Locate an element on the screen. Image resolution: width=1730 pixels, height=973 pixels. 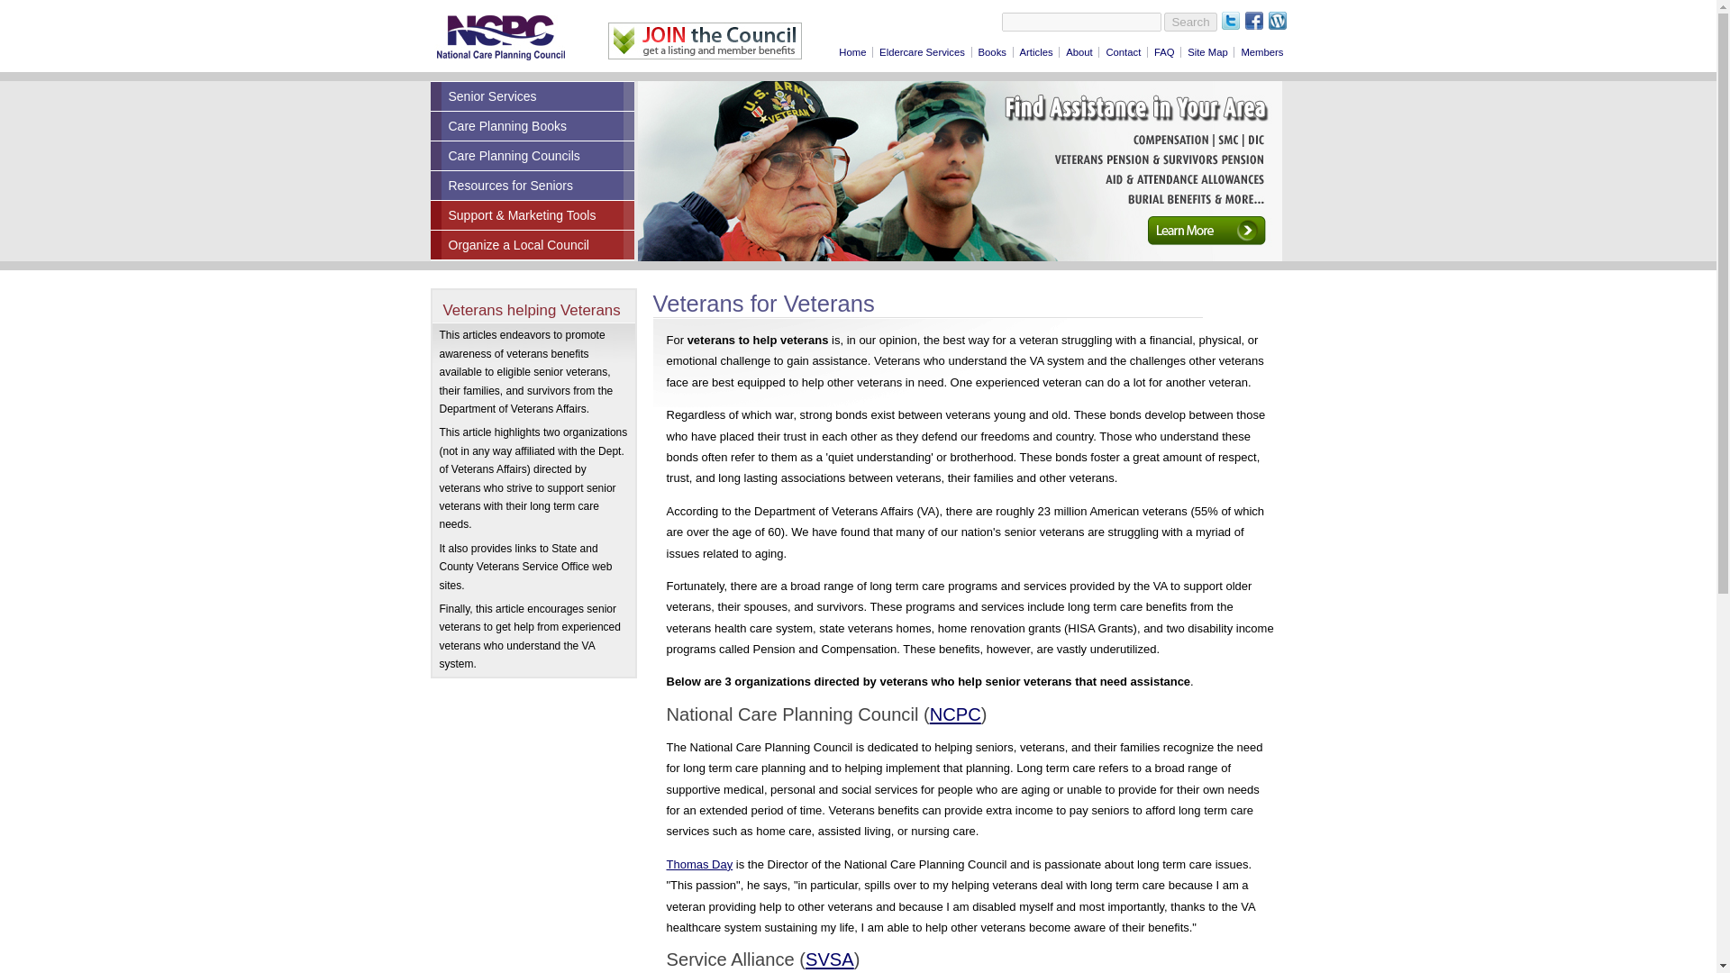
Frequently Asked Questions is located at coordinates (1162, 51).